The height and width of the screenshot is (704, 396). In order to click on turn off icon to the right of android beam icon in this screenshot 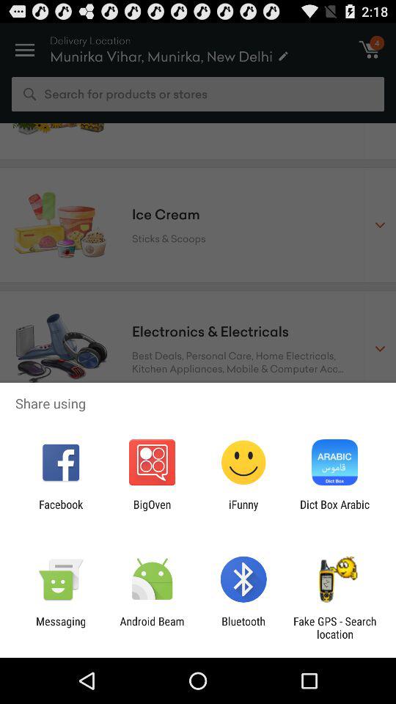, I will do `click(243, 628)`.